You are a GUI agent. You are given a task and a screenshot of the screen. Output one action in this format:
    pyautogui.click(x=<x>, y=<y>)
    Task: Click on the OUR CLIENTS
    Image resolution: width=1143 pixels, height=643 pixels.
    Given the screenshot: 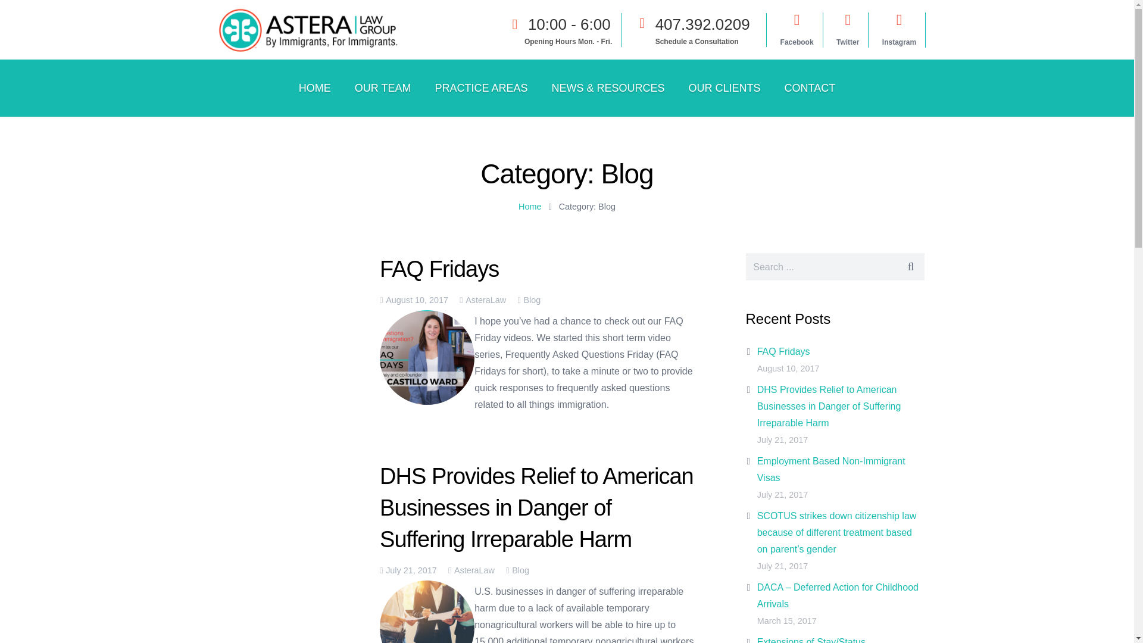 What is the action you would take?
    pyautogui.click(x=724, y=88)
    